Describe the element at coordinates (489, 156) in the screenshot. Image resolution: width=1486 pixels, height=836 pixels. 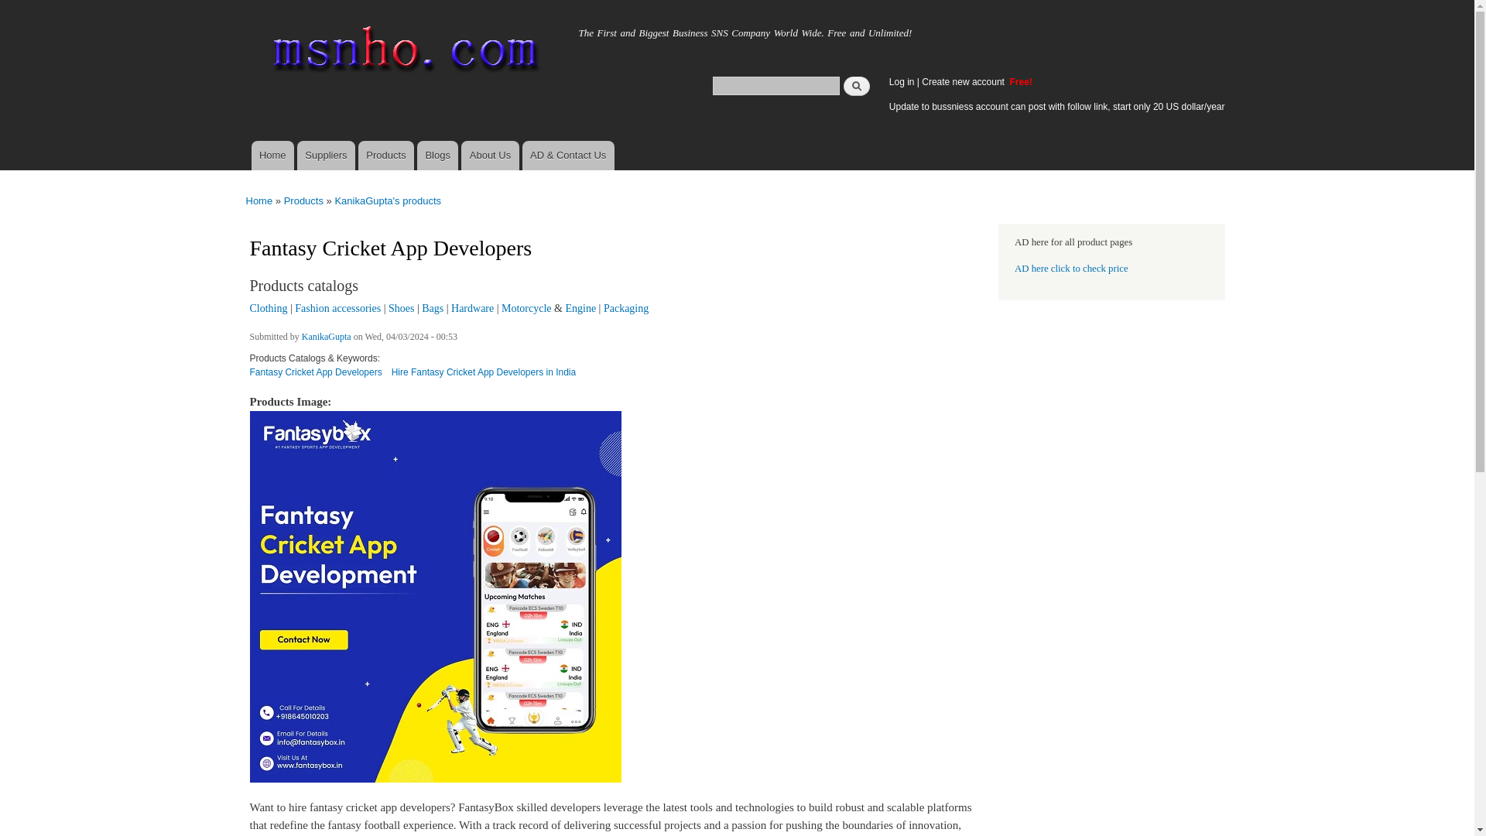
I see `About us` at that location.